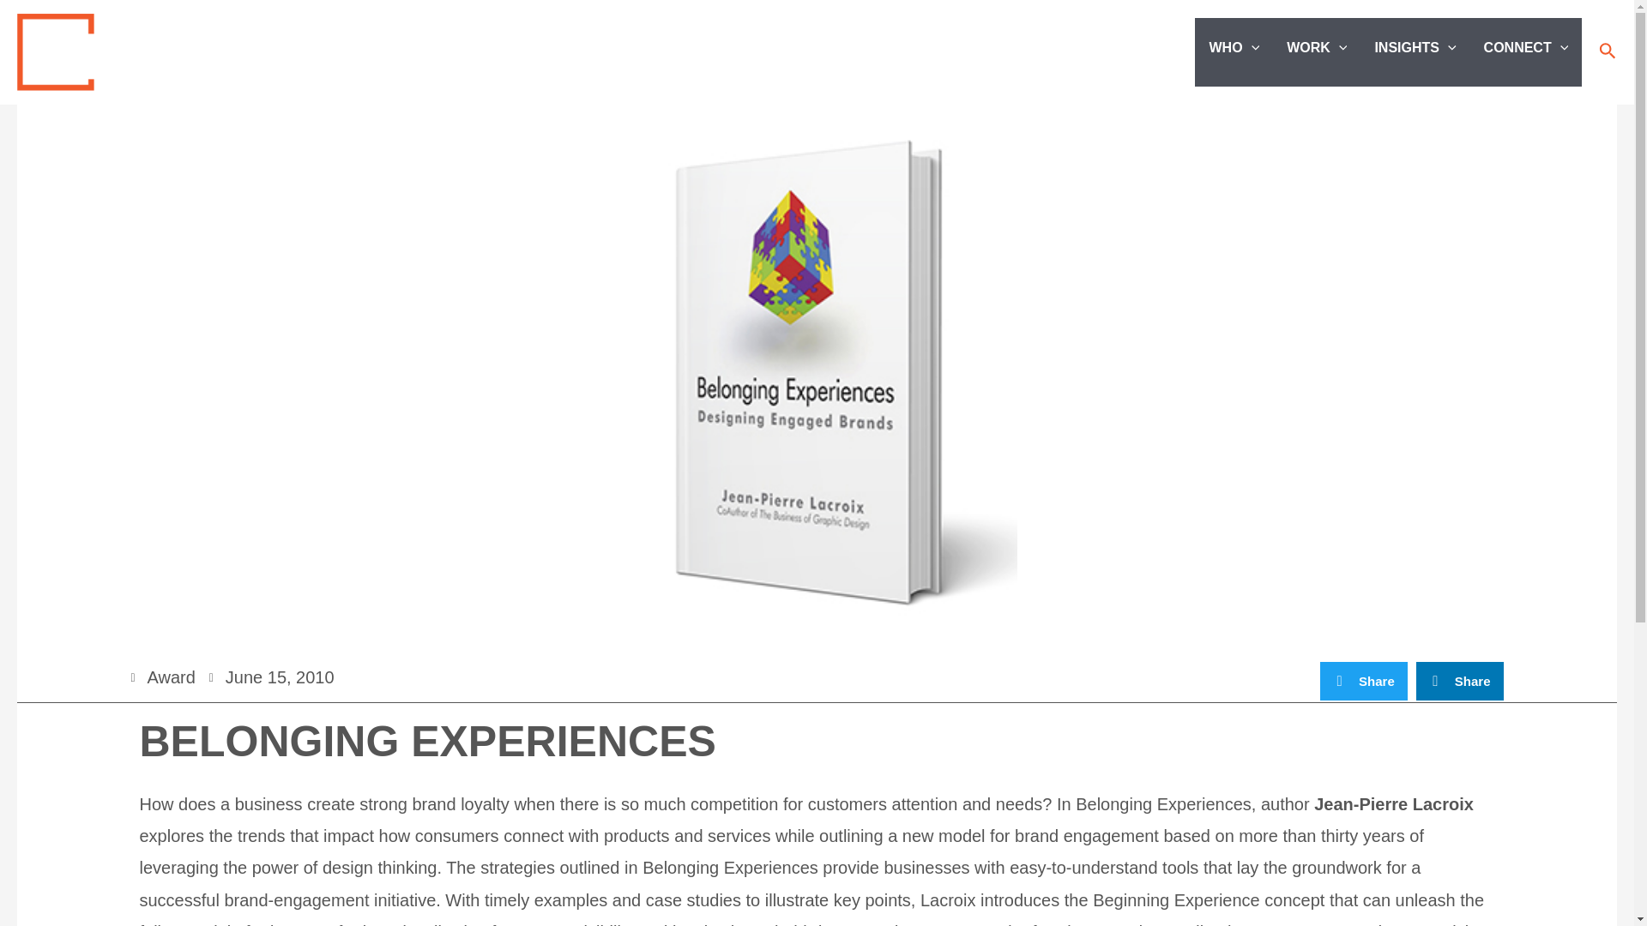 The height and width of the screenshot is (926, 1647). What do you see at coordinates (1234, 47) in the screenshot?
I see `WHO` at bounding box center [1234, 47].